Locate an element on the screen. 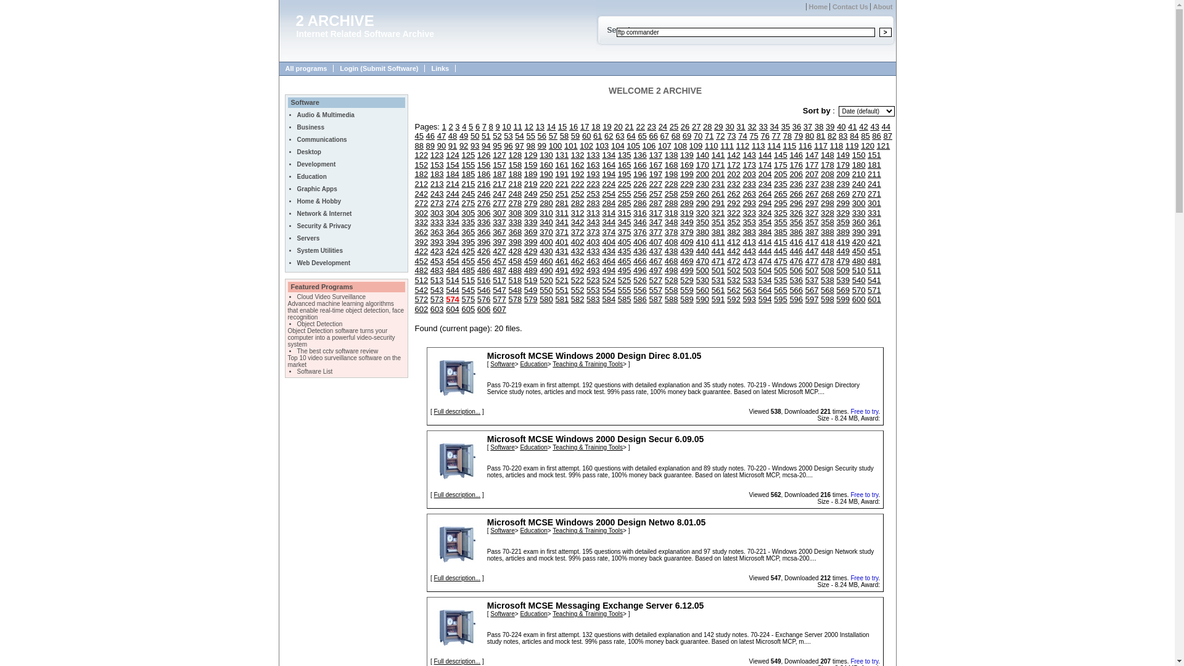  99 is located at coordinates (542, 146).